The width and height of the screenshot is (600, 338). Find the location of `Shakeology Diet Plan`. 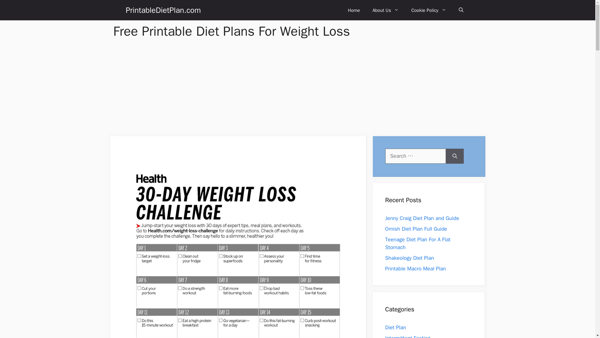

Shakeology Diet Plan is located at coordinates (409, 258).